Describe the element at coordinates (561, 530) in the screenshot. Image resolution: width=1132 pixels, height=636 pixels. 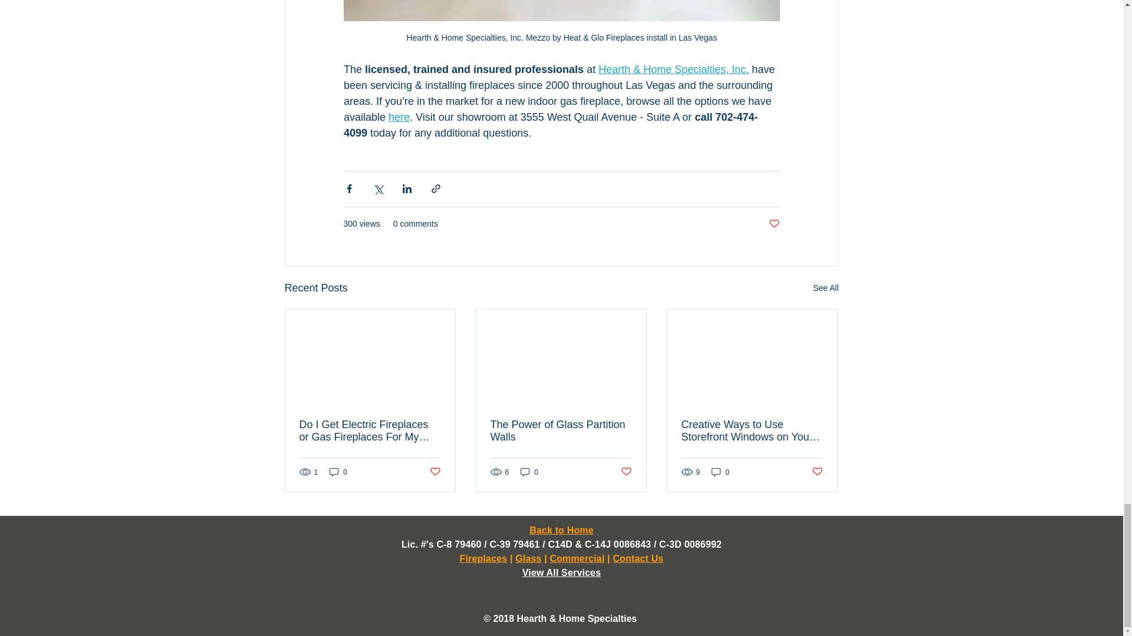
I see `Back to Home` at that location.